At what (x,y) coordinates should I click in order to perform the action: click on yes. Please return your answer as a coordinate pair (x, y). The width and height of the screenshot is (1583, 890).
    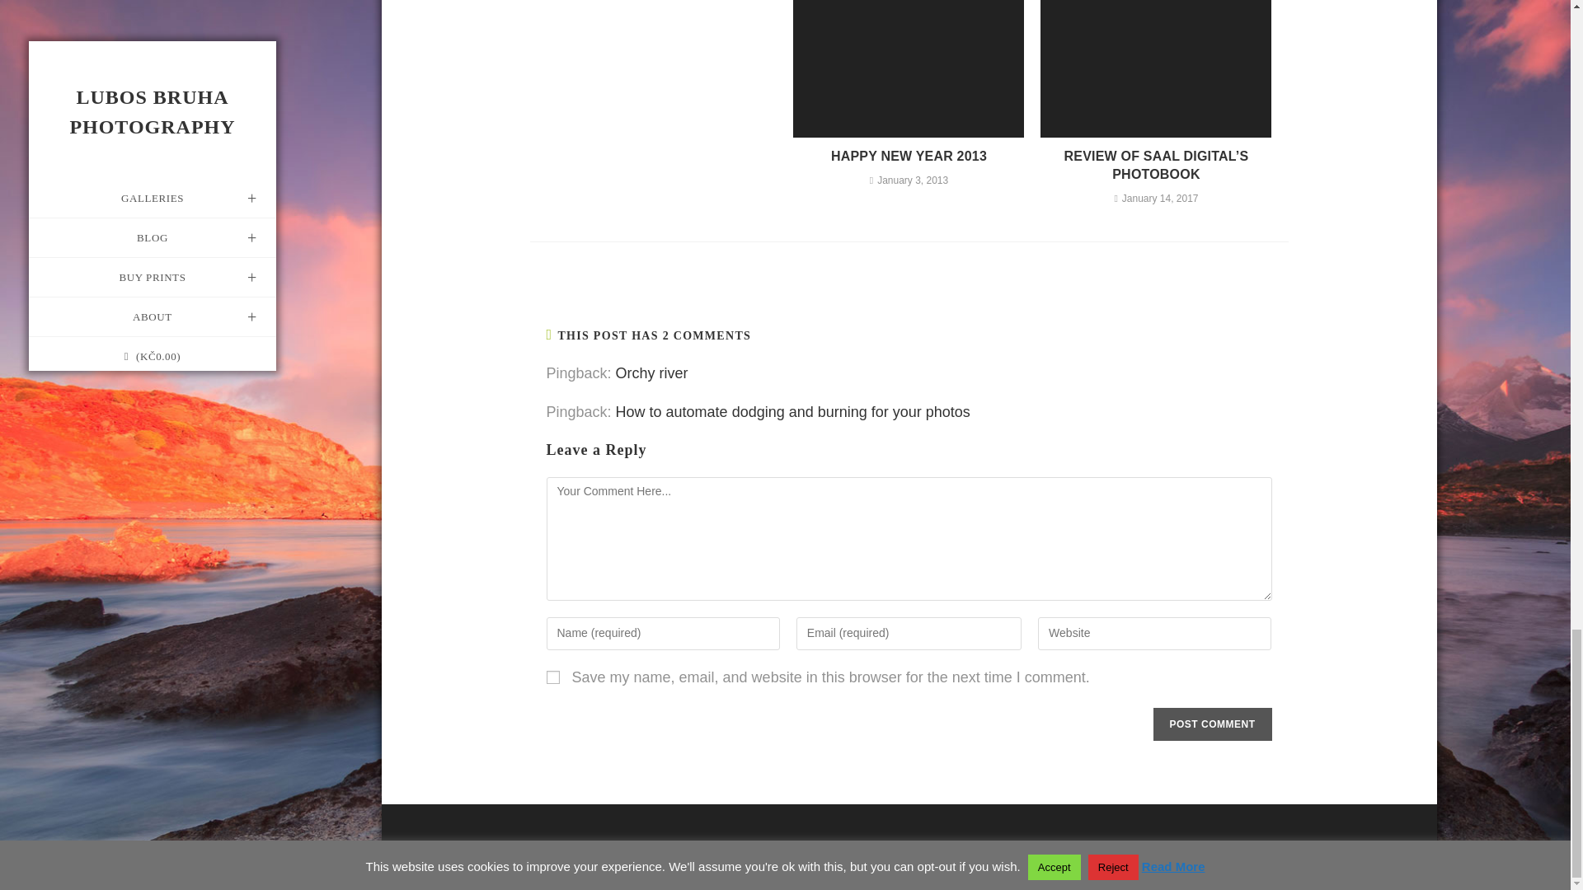
    Looking at the image, I should click on (552, 677).